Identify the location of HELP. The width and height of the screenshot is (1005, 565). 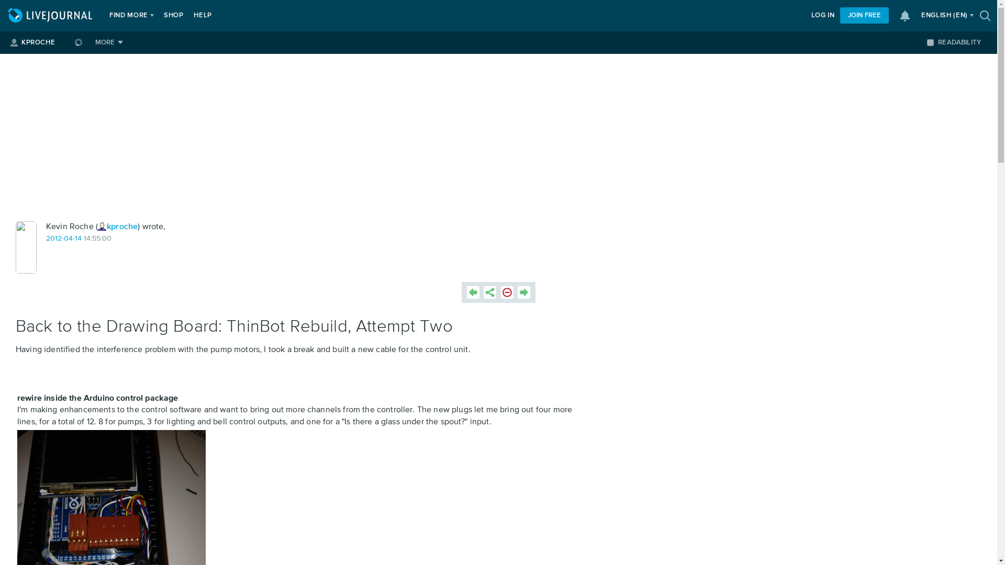
(203, 16).